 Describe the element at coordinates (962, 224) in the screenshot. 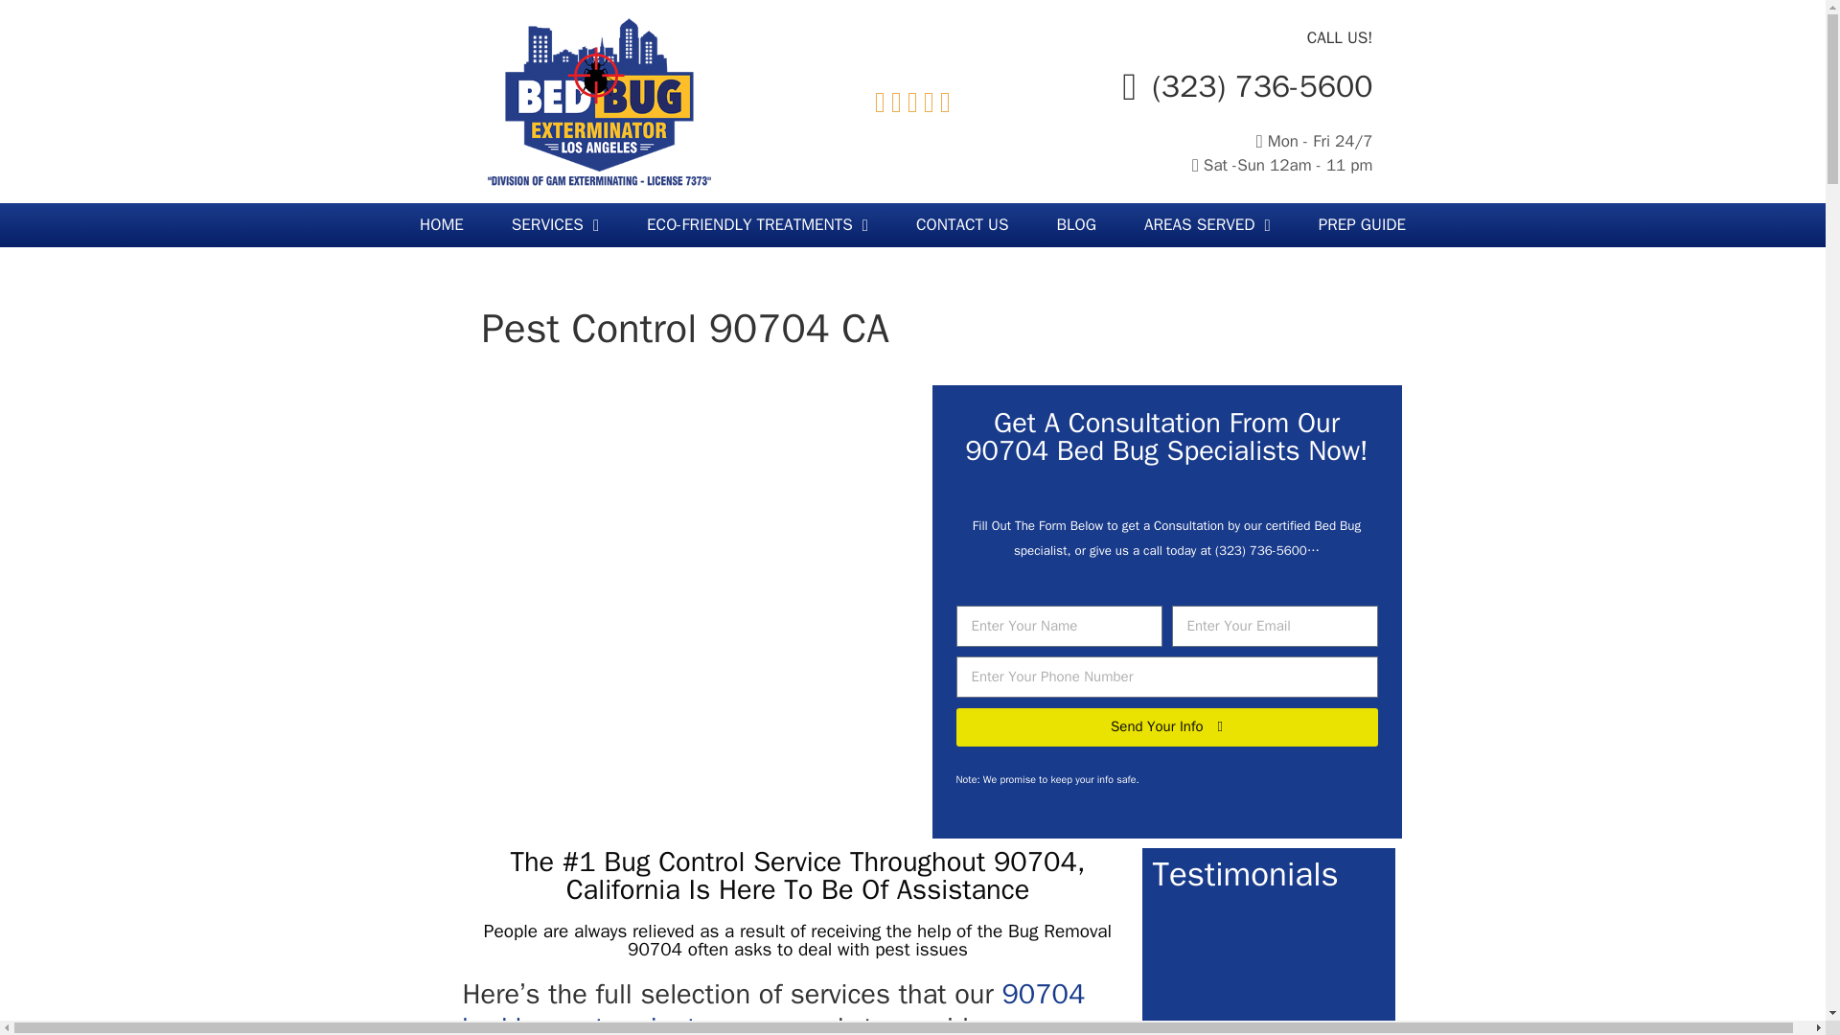

I see `CONTACT US` at that location.